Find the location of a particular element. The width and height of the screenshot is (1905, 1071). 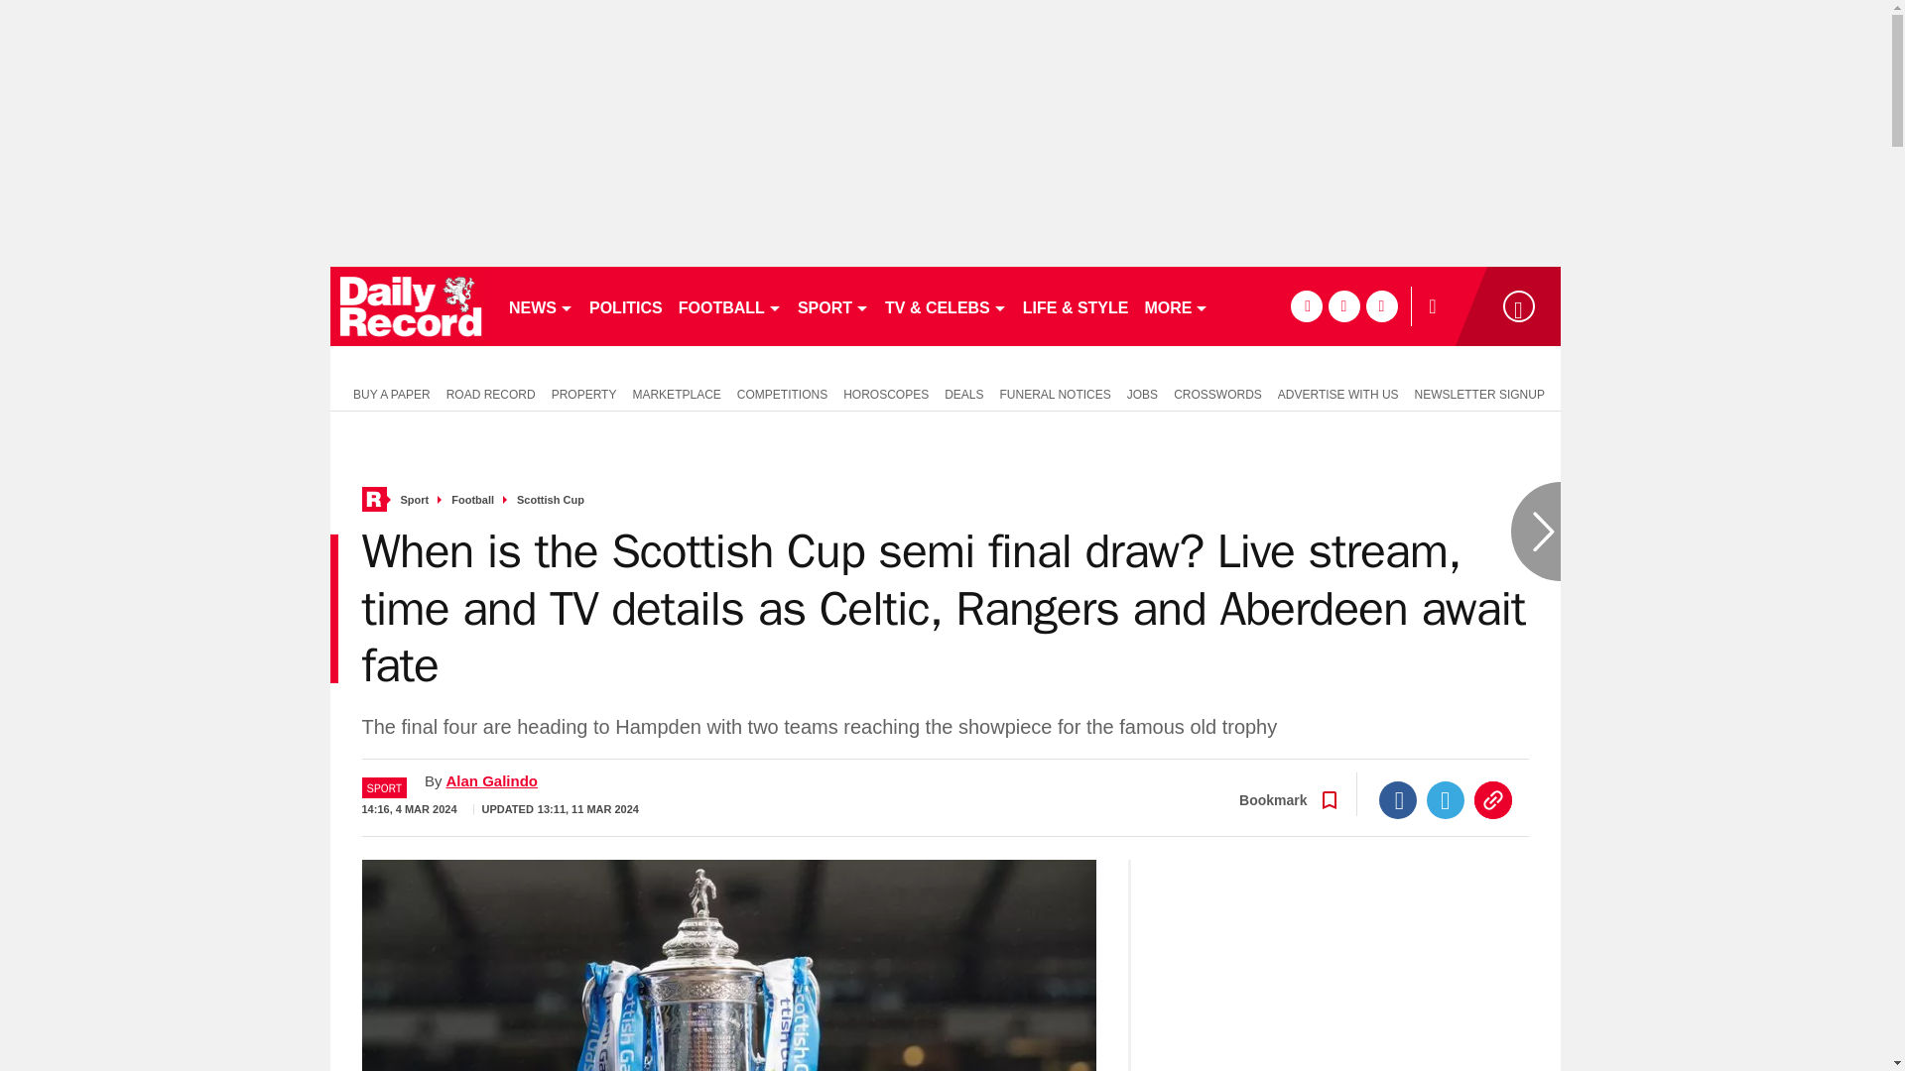

dailyrecord is located at coordinates (411, 305).